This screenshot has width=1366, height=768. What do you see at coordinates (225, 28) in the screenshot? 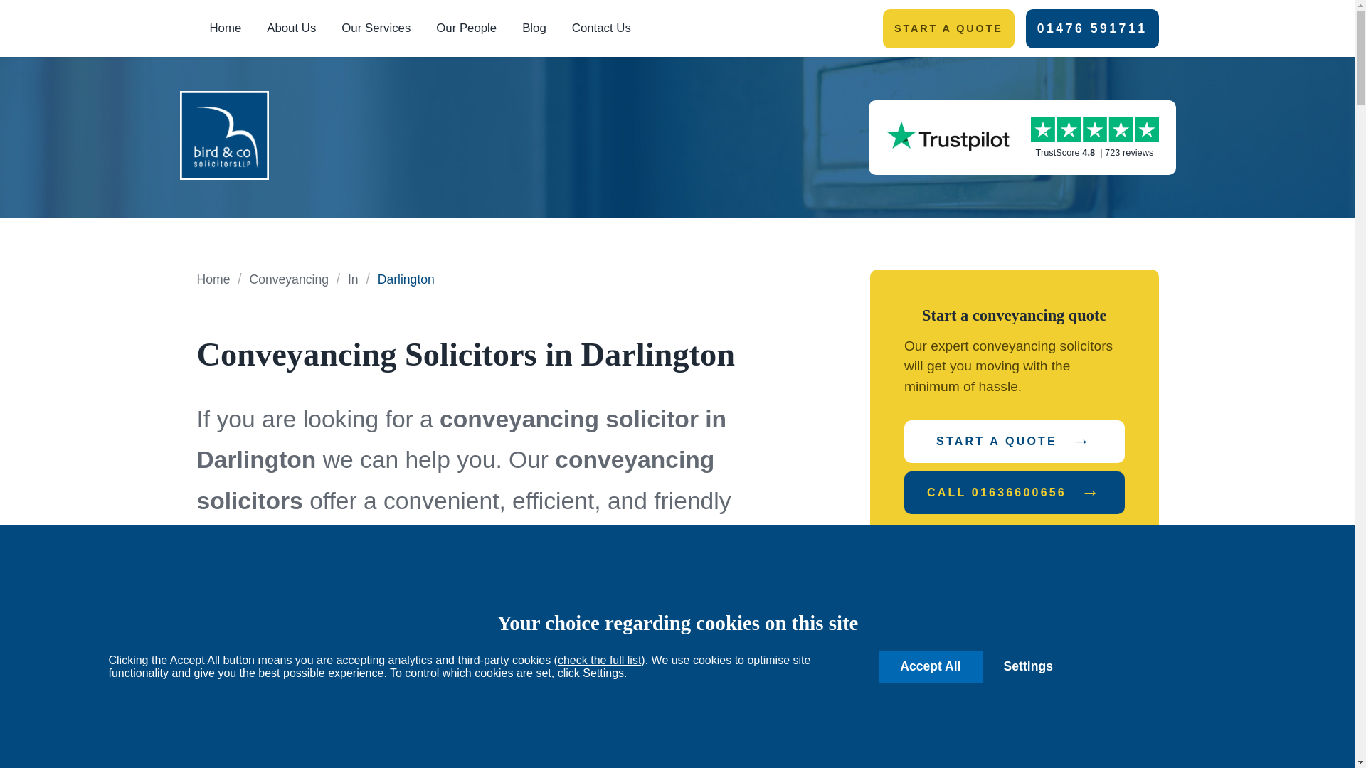
I see `Home` at bounding box center [225, 28].